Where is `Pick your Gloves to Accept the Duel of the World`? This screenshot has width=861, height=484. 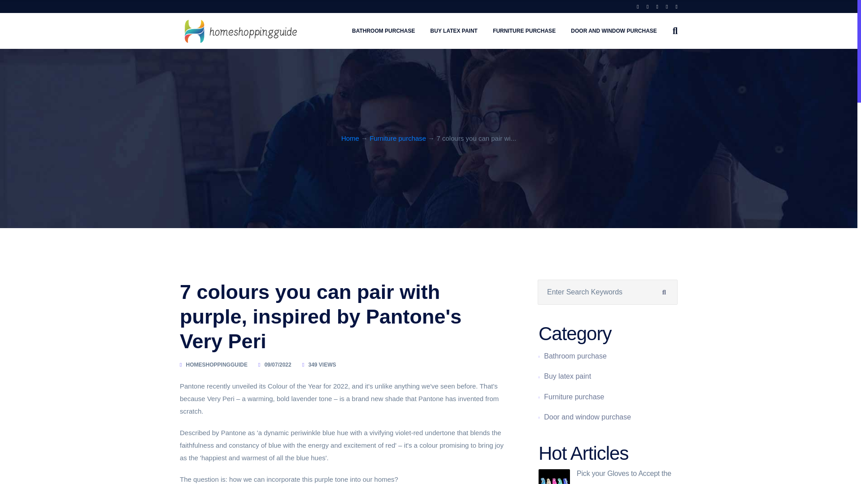 Pick your Gloves to Accept the Duel of the World is located at coordinates (554, 476).